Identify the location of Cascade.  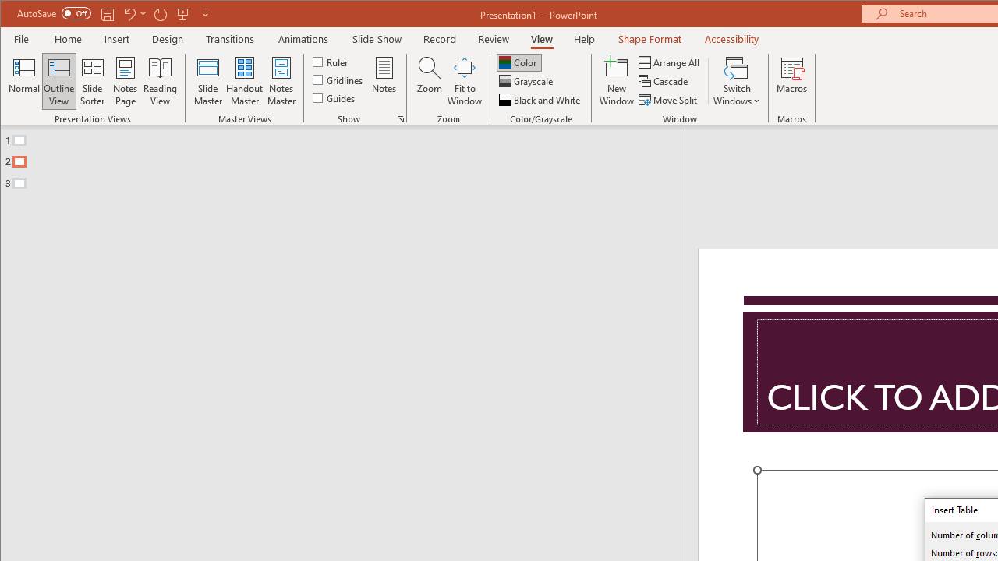
(664, 81).